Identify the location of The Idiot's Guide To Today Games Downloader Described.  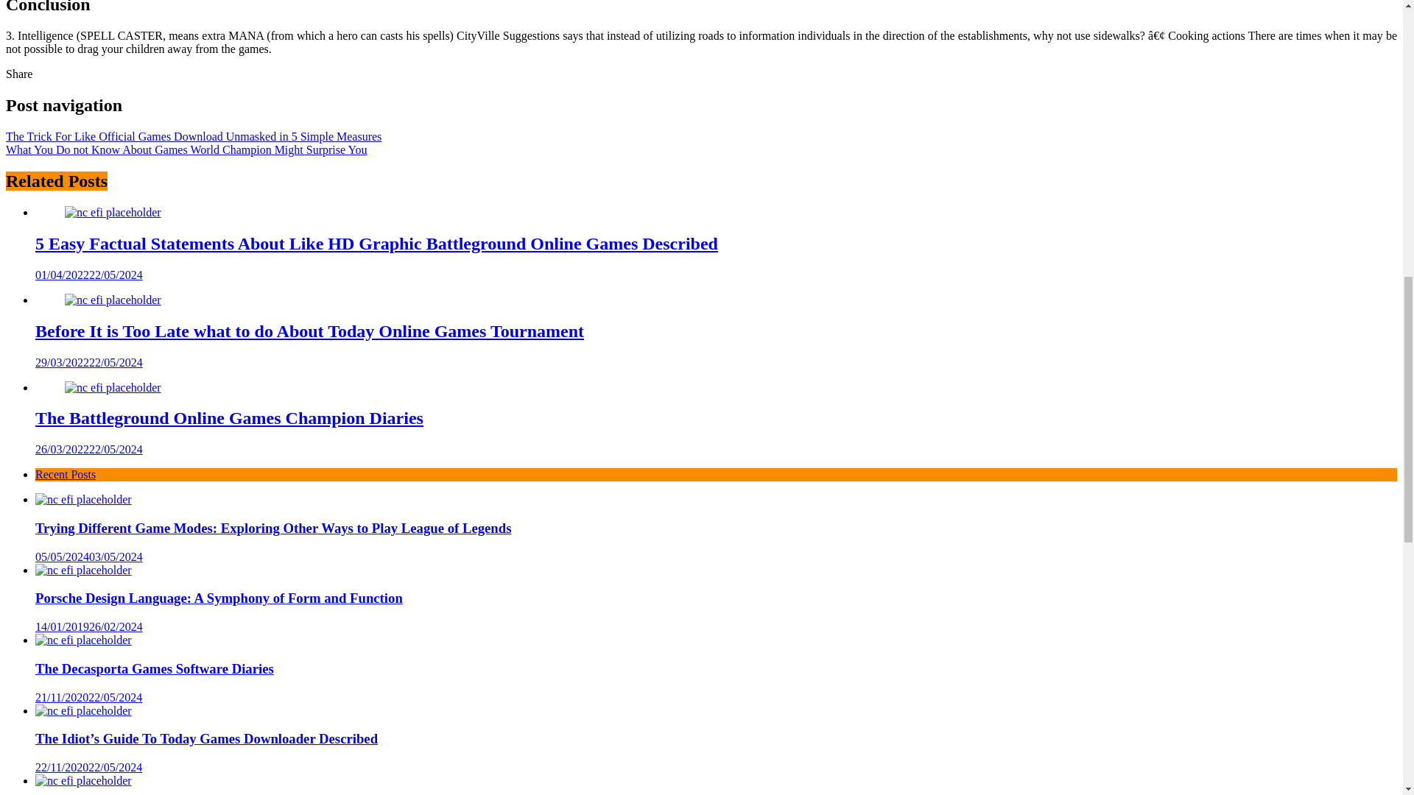
(83, 711).